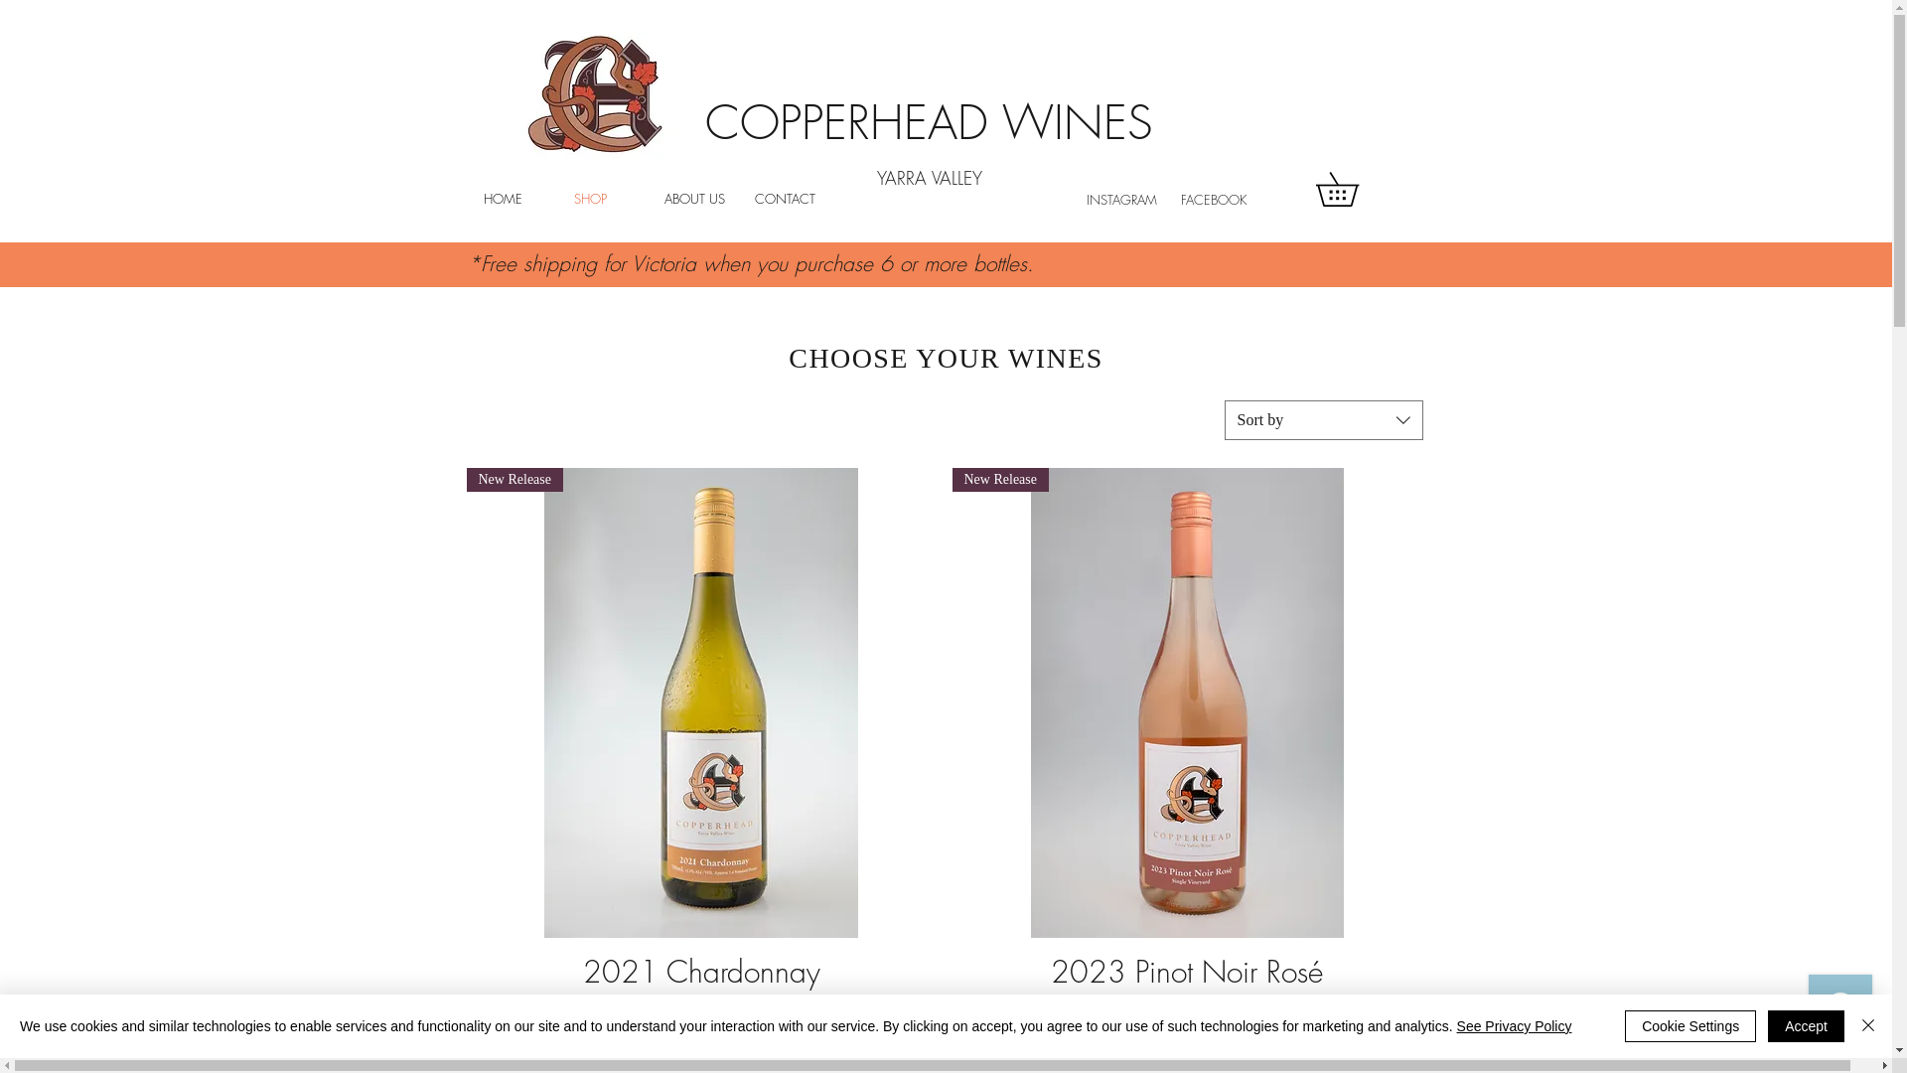  What do you see at coordinates (785, 199) in the screenshot?
I see `CONTACT` at bounding box center [785, 199].